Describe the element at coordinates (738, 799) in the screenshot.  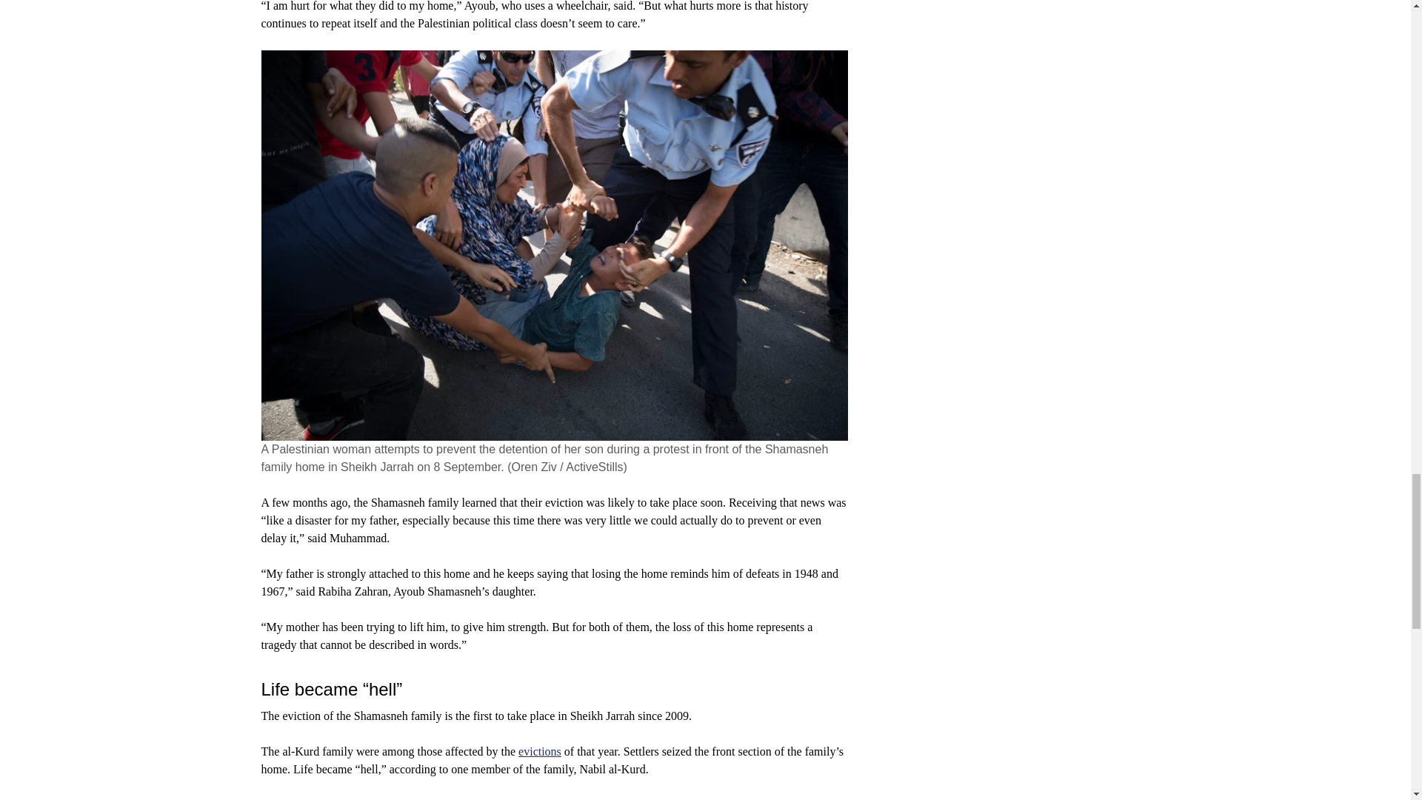
I see `Haifa` at that location.